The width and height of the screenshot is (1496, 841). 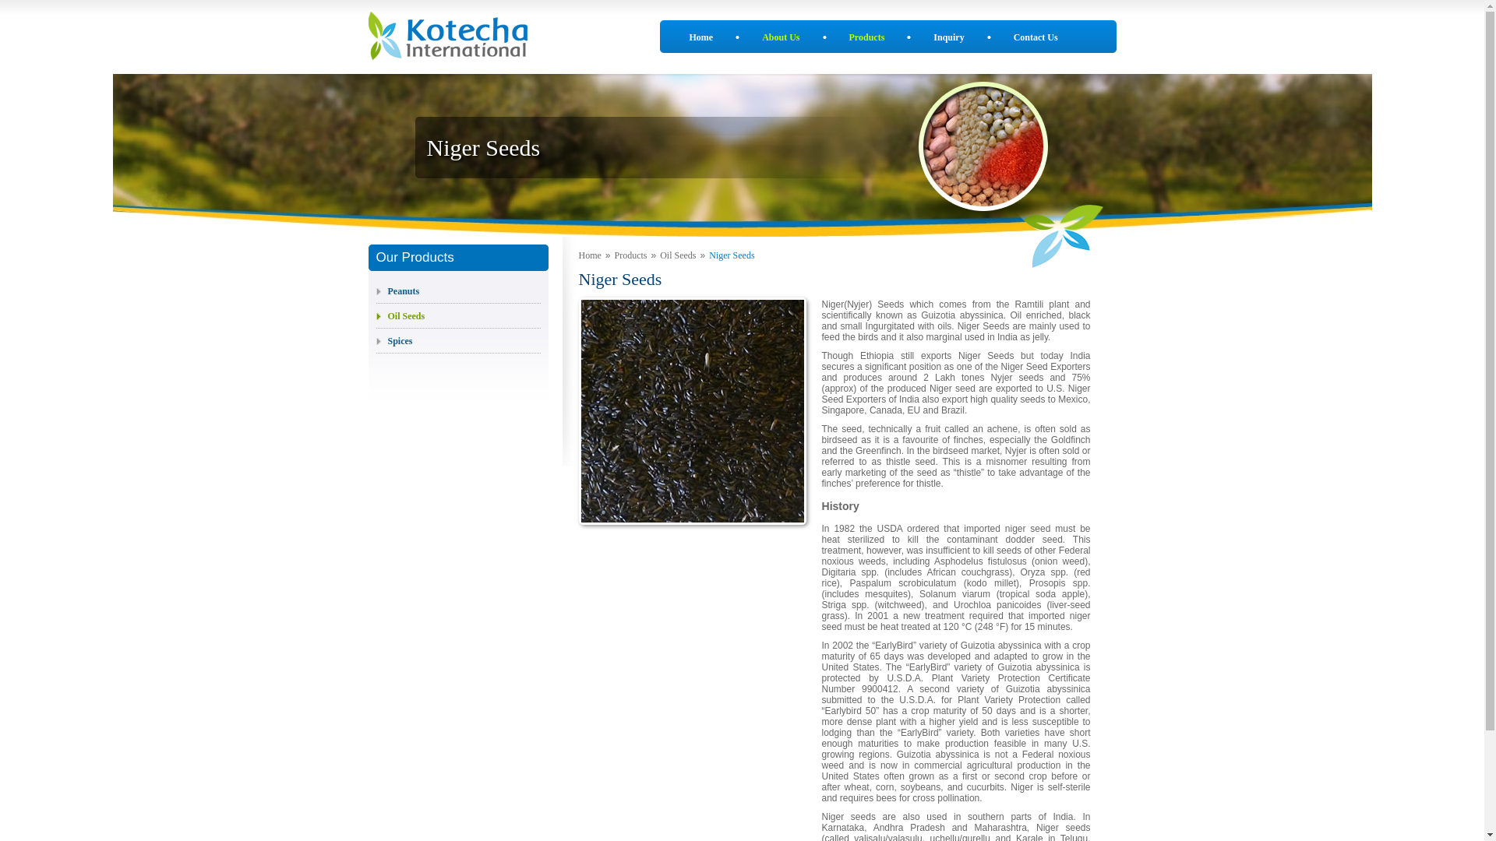 What do you see at coordinates (1036, 37) in the screenshot?
I see `Contact Us` at bounding box center [1036, 37].